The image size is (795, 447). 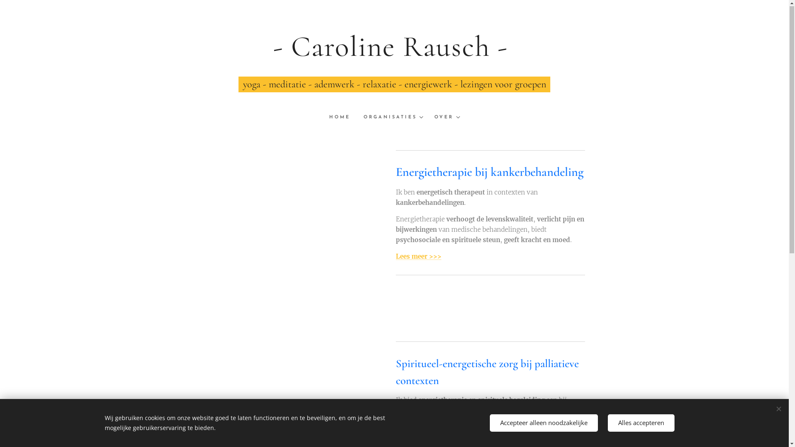 I want to click on OVER, so click(x=443, y=118).